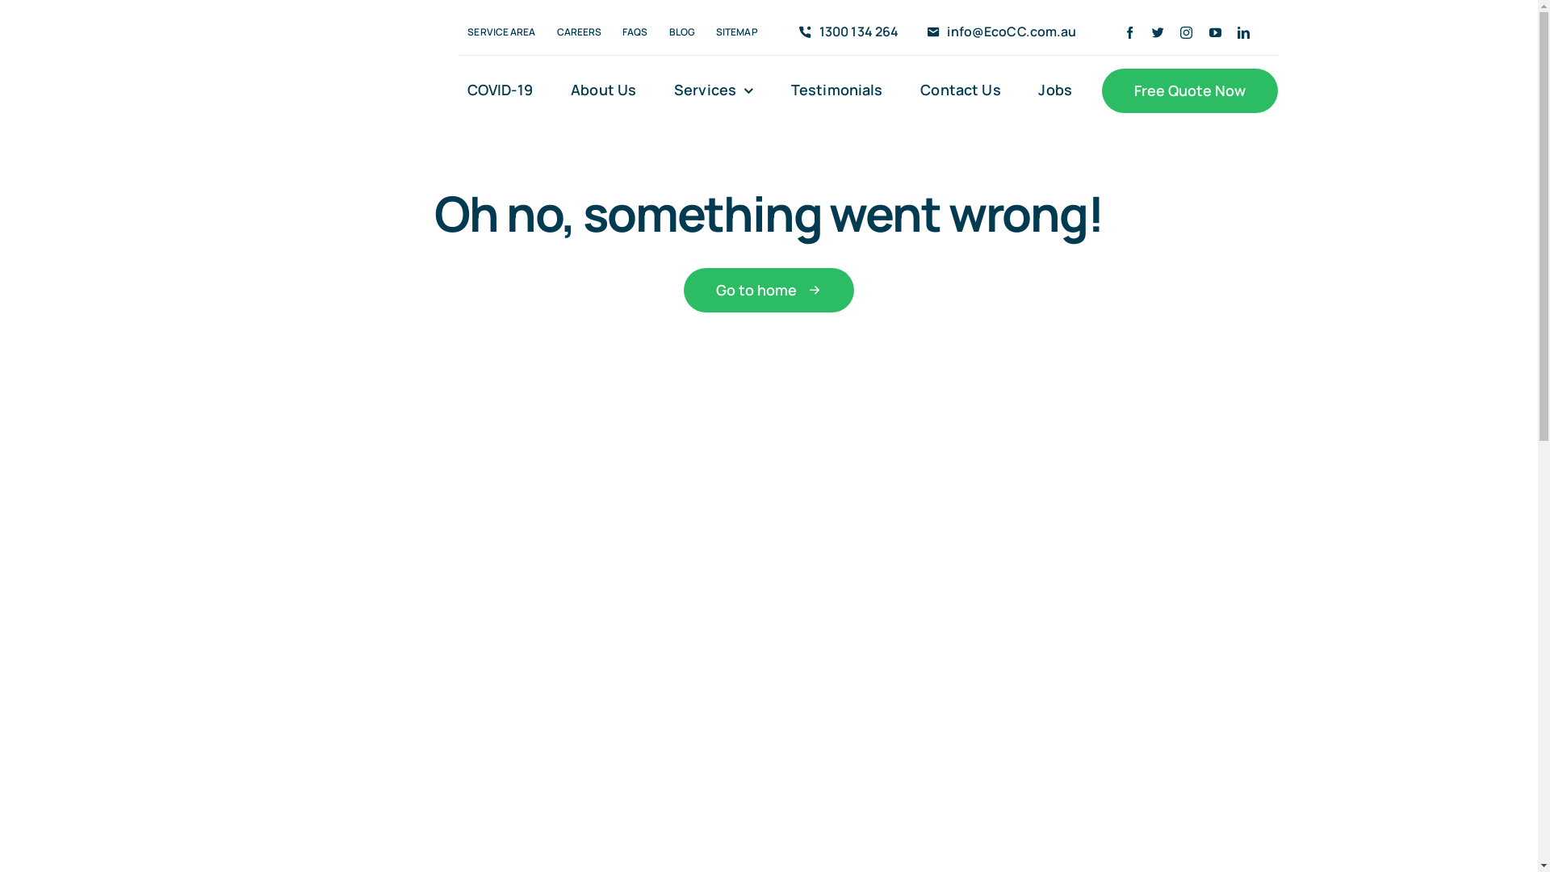 Image resolution: width=1550 pixels, height=872 pixels. Describe the element at coordinates (837, 90) in the screenshot. I see `Testimonials` at that location.